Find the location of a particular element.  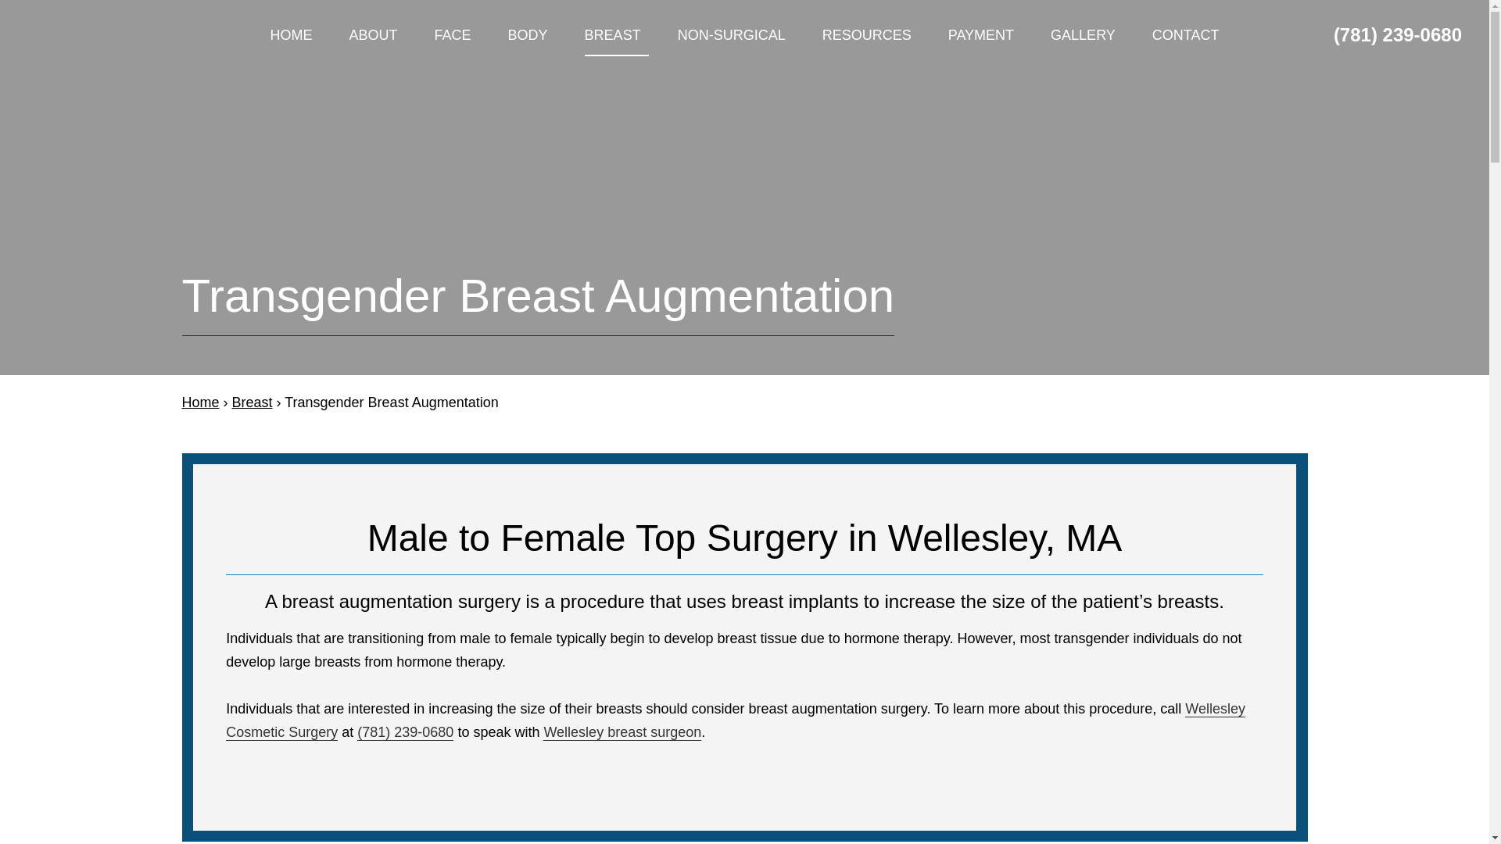

RESOURCES is located at coordinates (871, 35).